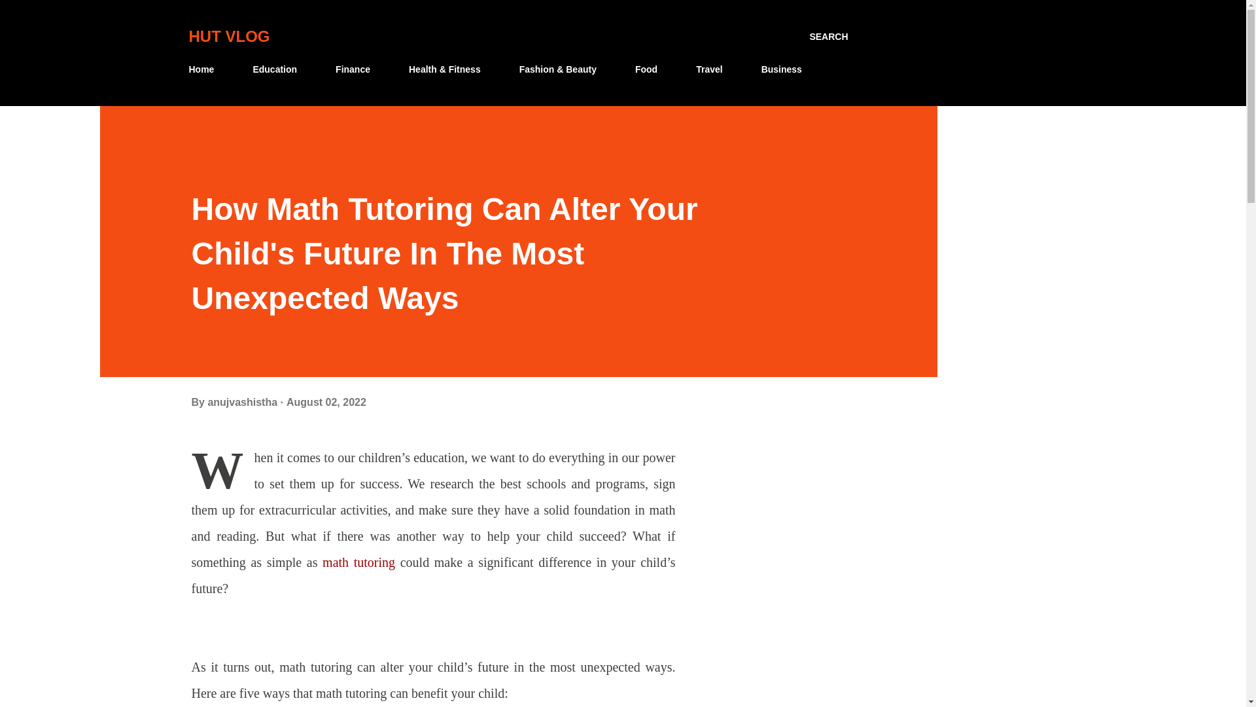 The width and height of the screenshot is (1256, 707). What do you see at coordinates (326, 402) in the screenshot?
I see `permanent link` at bounding box center [326, 402].